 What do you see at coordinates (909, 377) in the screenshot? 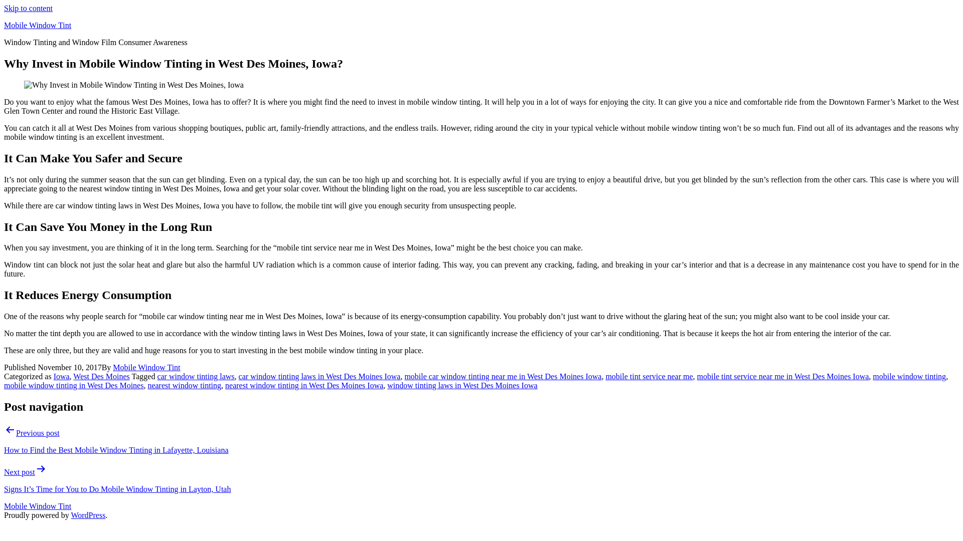
I see `mobile window tinting` at bounding box center [909, 377].